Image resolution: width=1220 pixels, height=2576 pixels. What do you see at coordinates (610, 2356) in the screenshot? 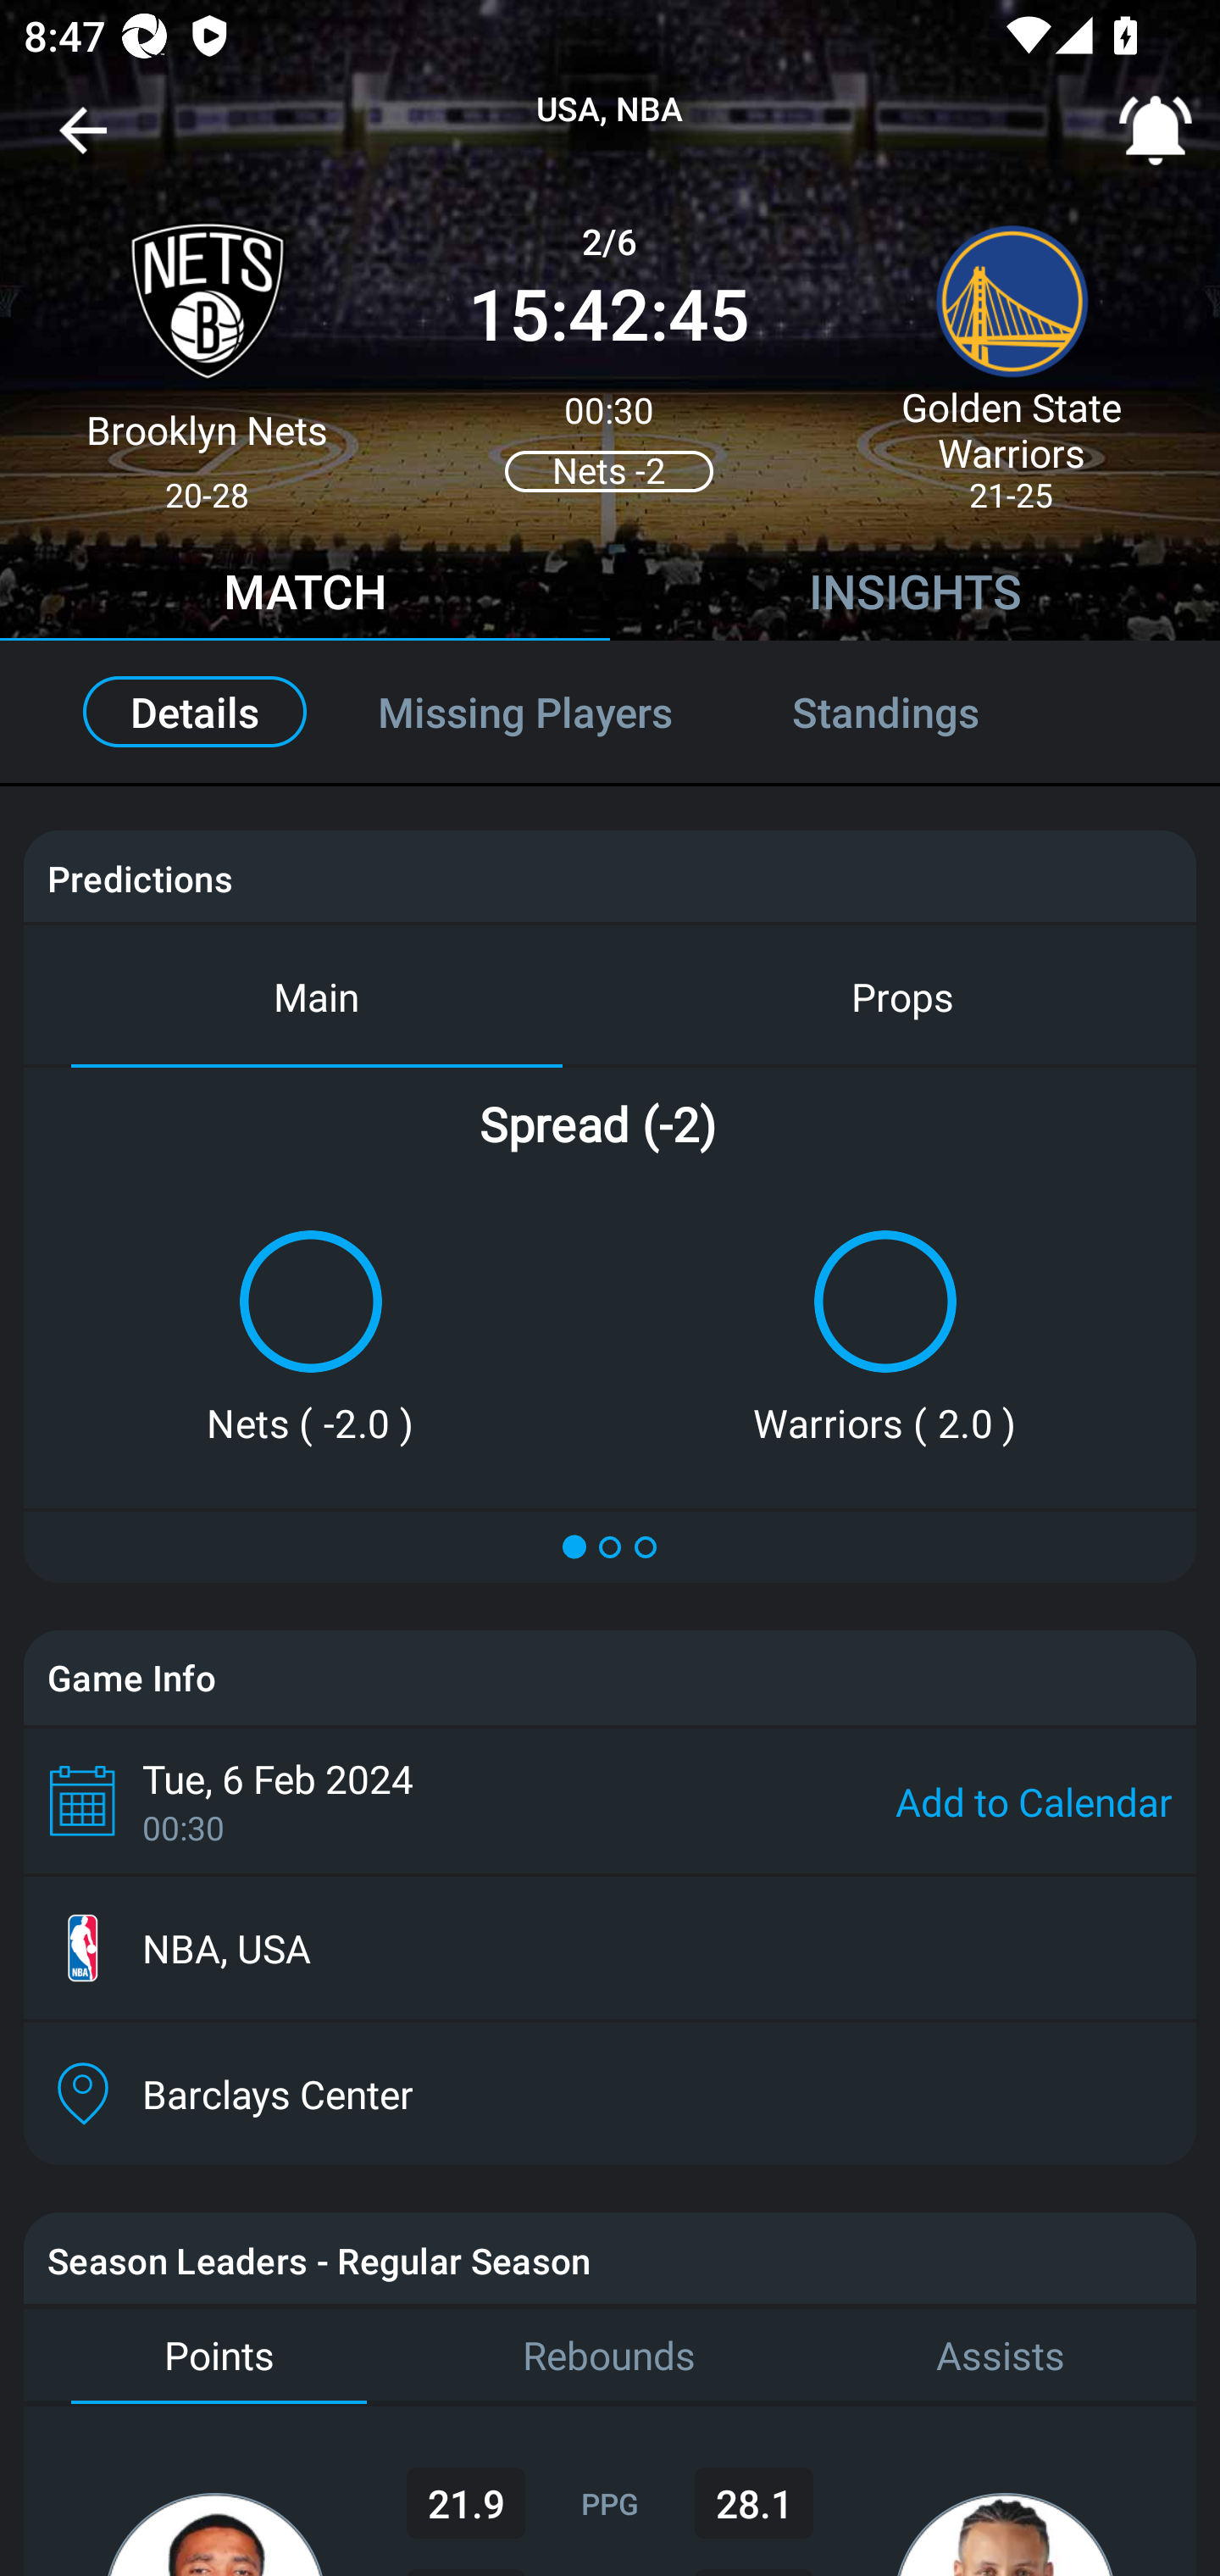
I see `Rebounds` at bounding box center [610, 2356].